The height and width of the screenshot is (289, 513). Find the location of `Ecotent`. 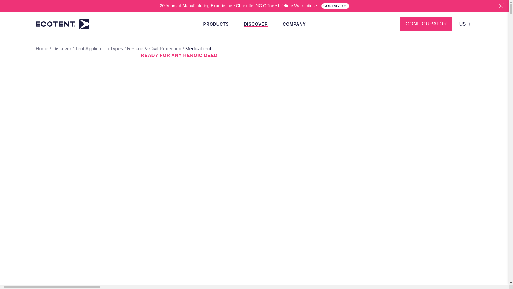

Ecotent is located at coordinates (63, 24).